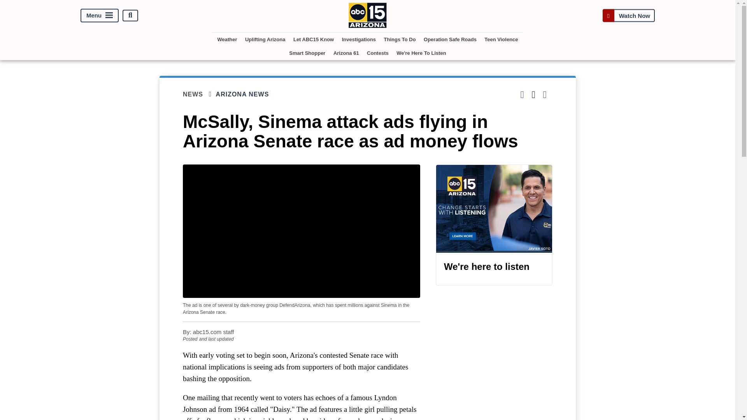  Describe the element at coordinates (628, 15) in the screenshot. I see `Watch Now` at that location.